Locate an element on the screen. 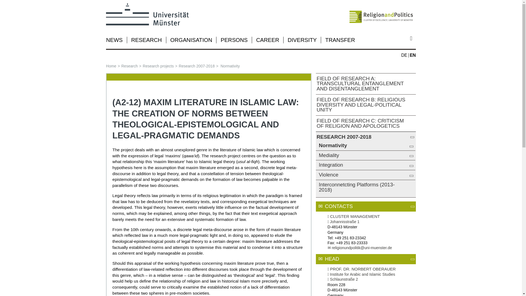 The width and height of the screenshot is (526, 296). ::Link will be opened in a new window is located at coordinates (344, 221).